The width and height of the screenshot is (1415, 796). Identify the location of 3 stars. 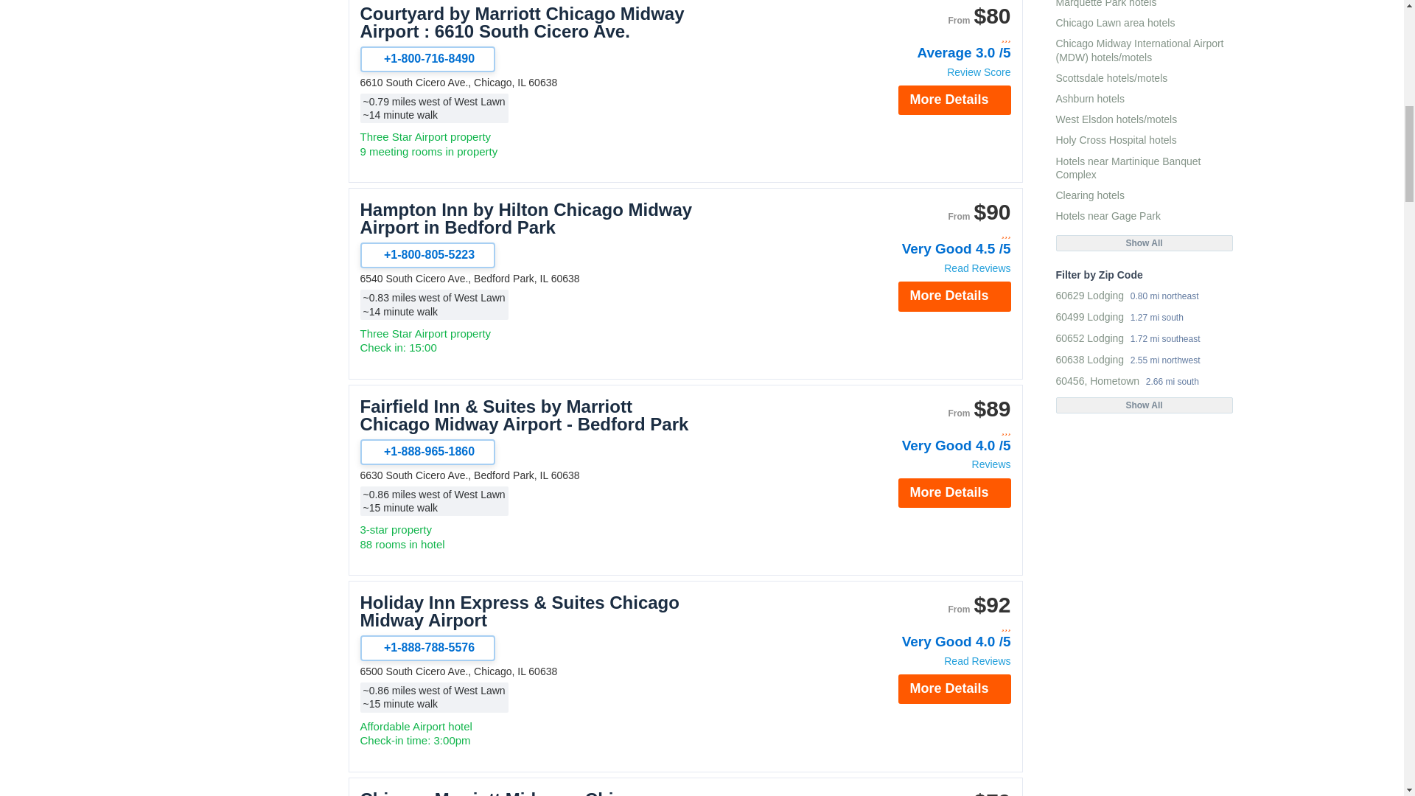
(932, 626).